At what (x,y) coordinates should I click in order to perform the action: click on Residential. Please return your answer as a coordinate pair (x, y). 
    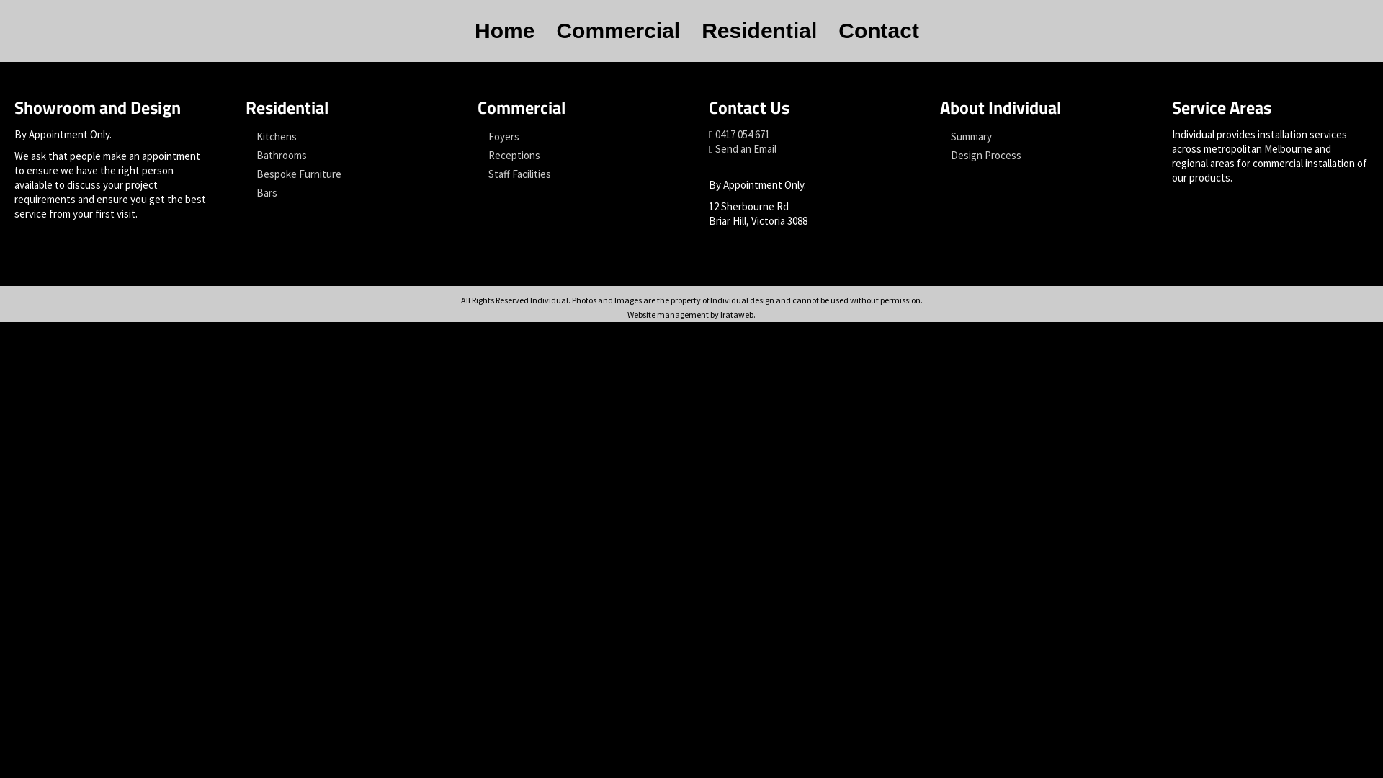
    Looking at the image, I should click on (759, 31).